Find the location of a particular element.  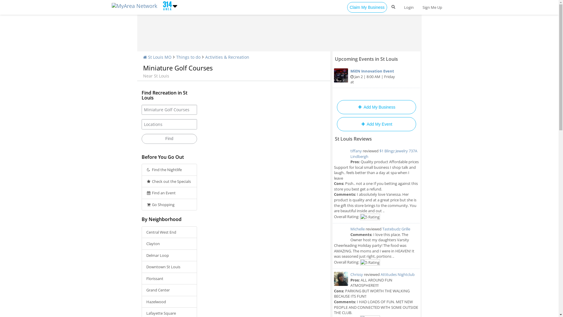

Find the Nightlife is located at coordinates (169, 170).